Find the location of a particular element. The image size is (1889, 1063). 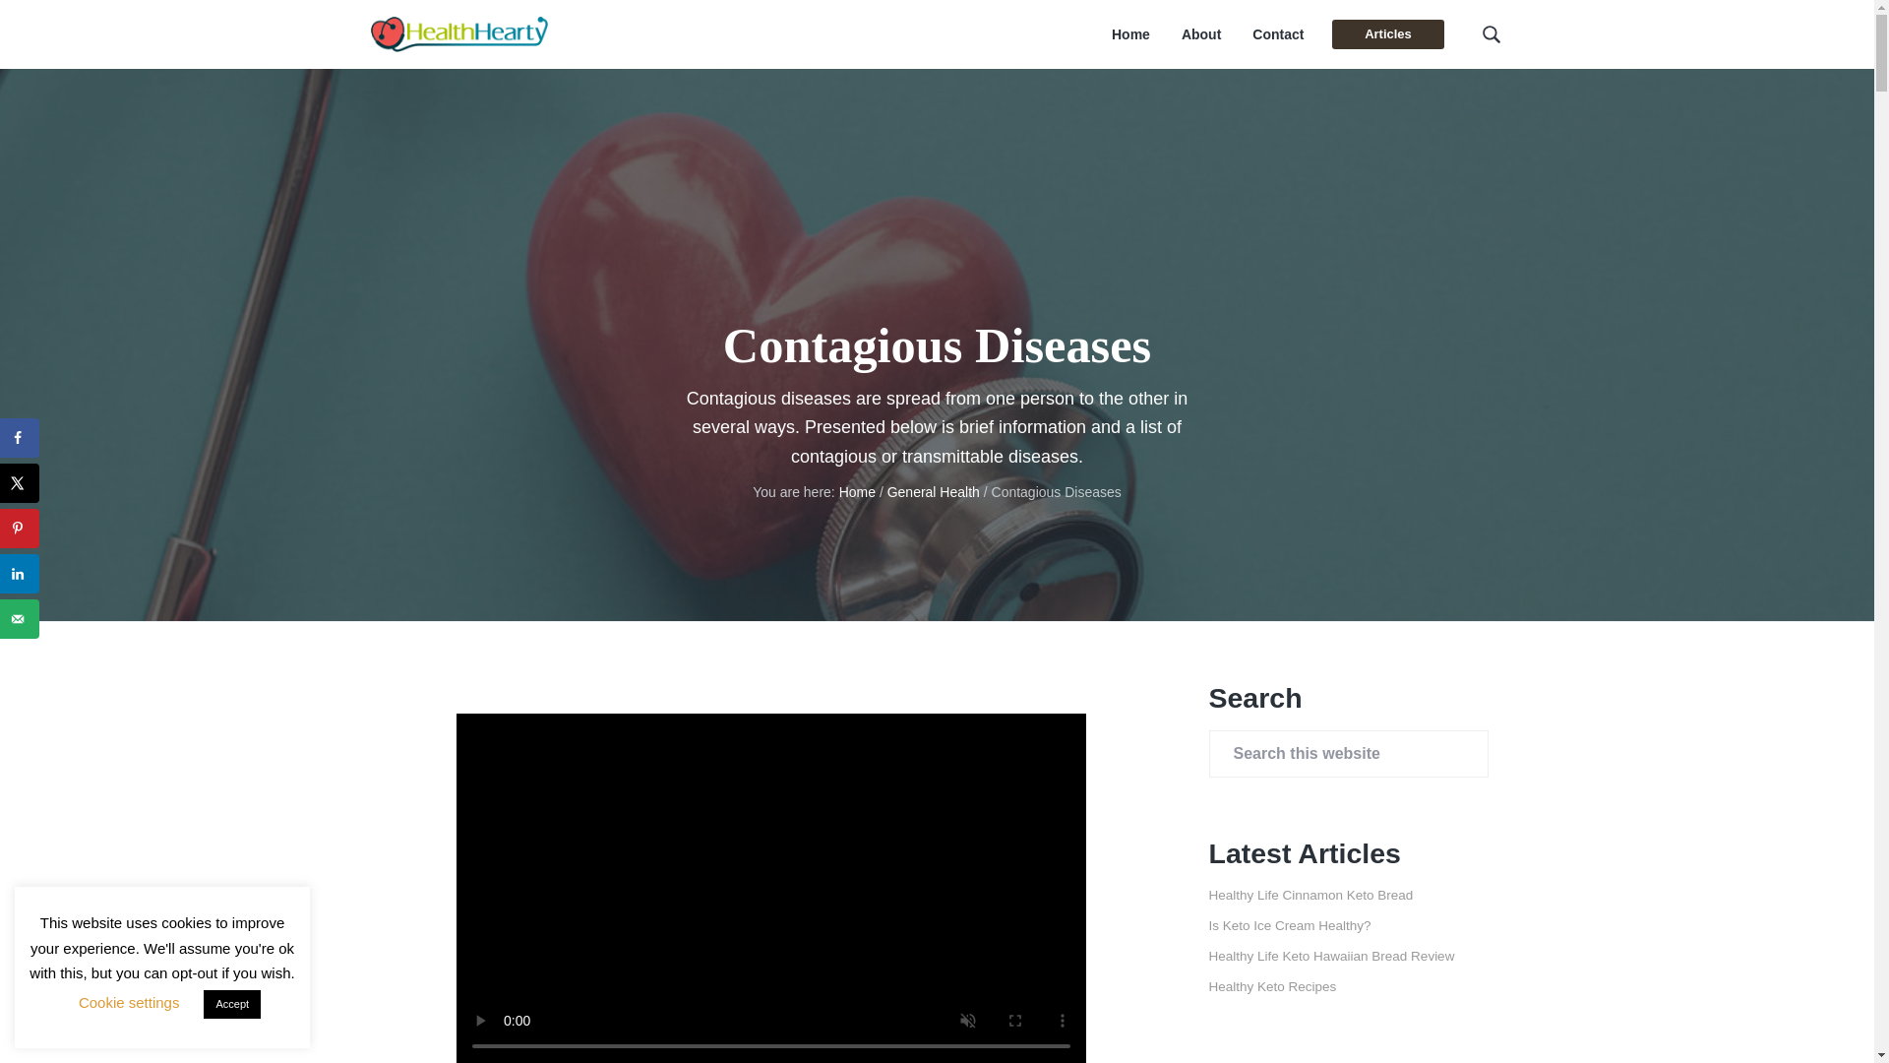

Search is located at coordinates (79, 24).